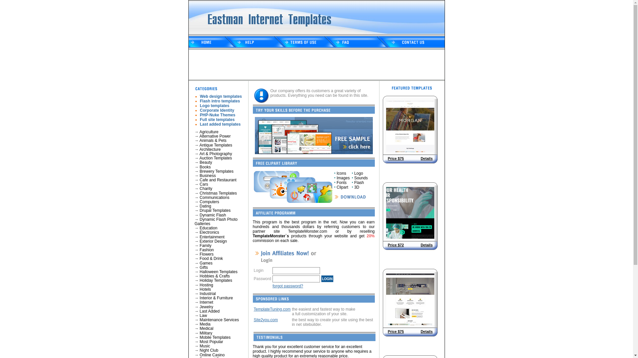 The image size is (638, 358). Describe the element at coordinates (218, 193) in the screenshot. I see `Christmas Templates` at that location.